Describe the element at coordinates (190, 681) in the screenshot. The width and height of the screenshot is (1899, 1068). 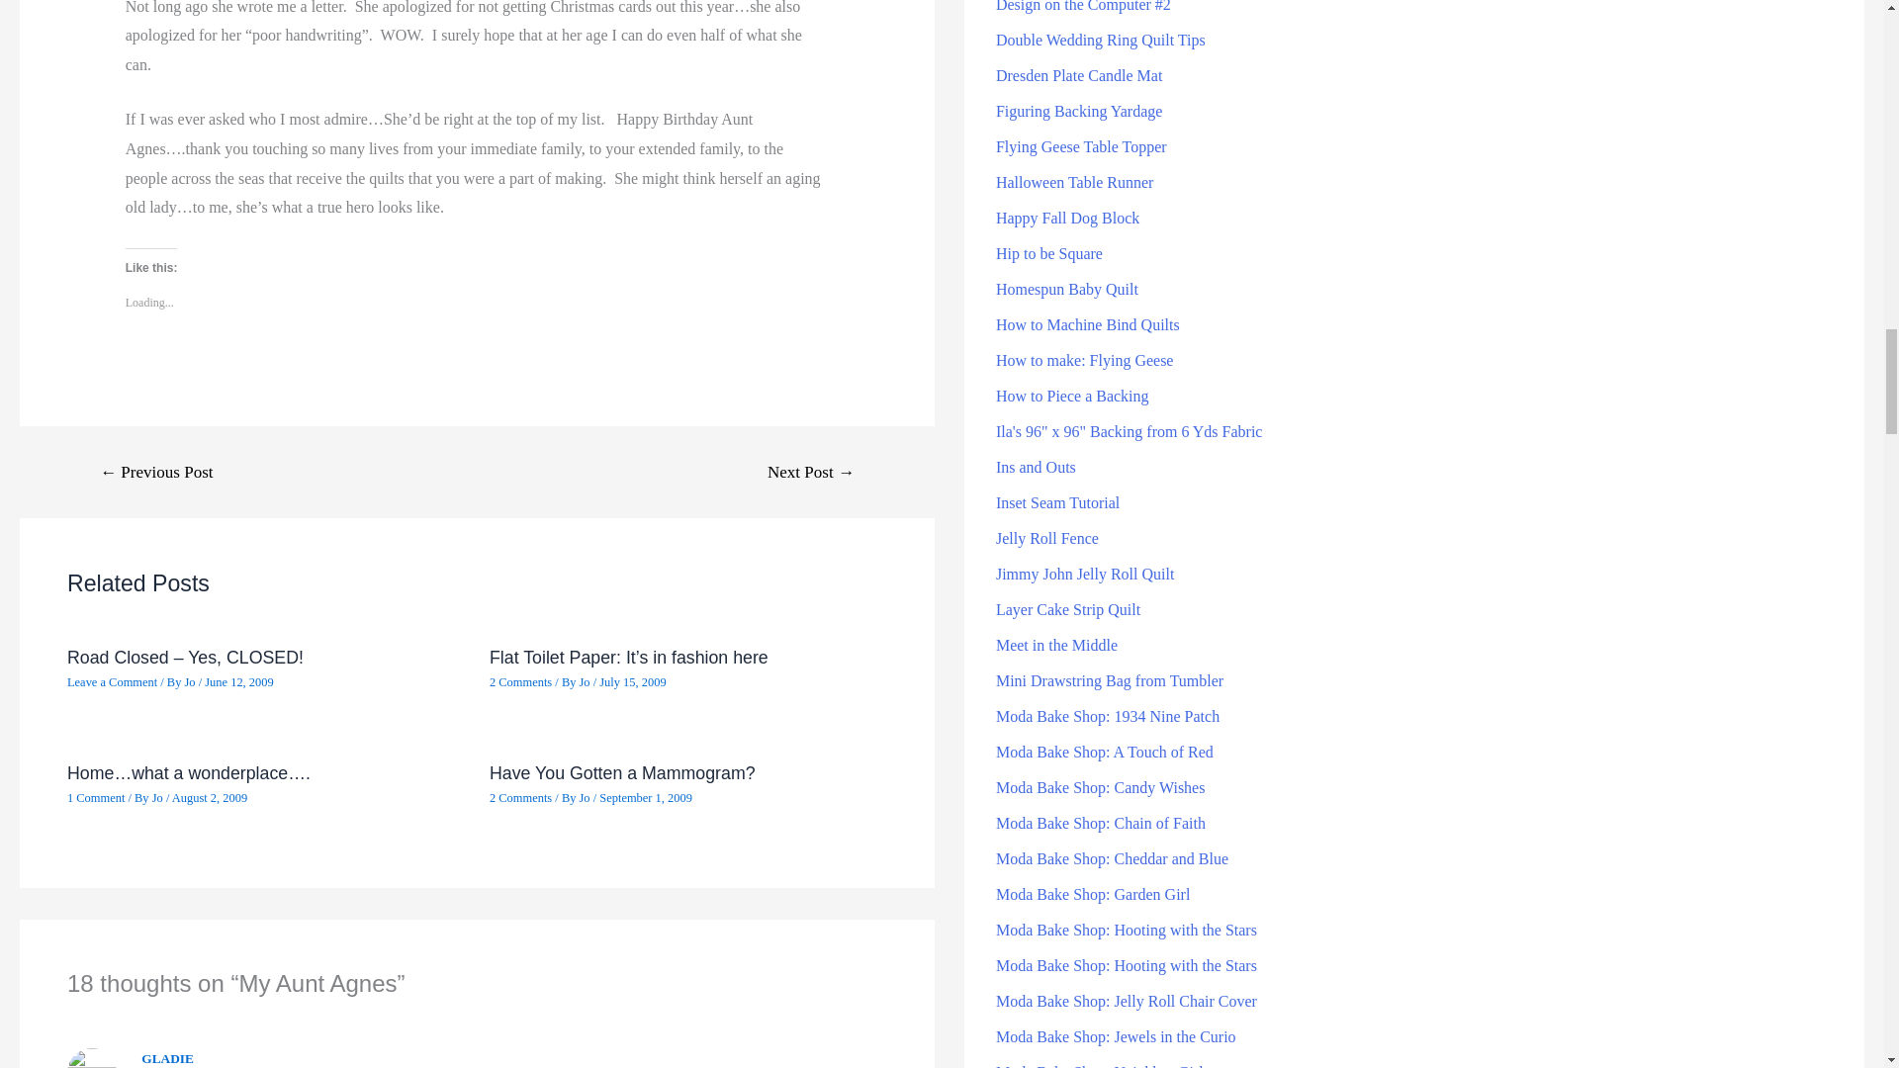
I see `View all posts by Jo` at that location.